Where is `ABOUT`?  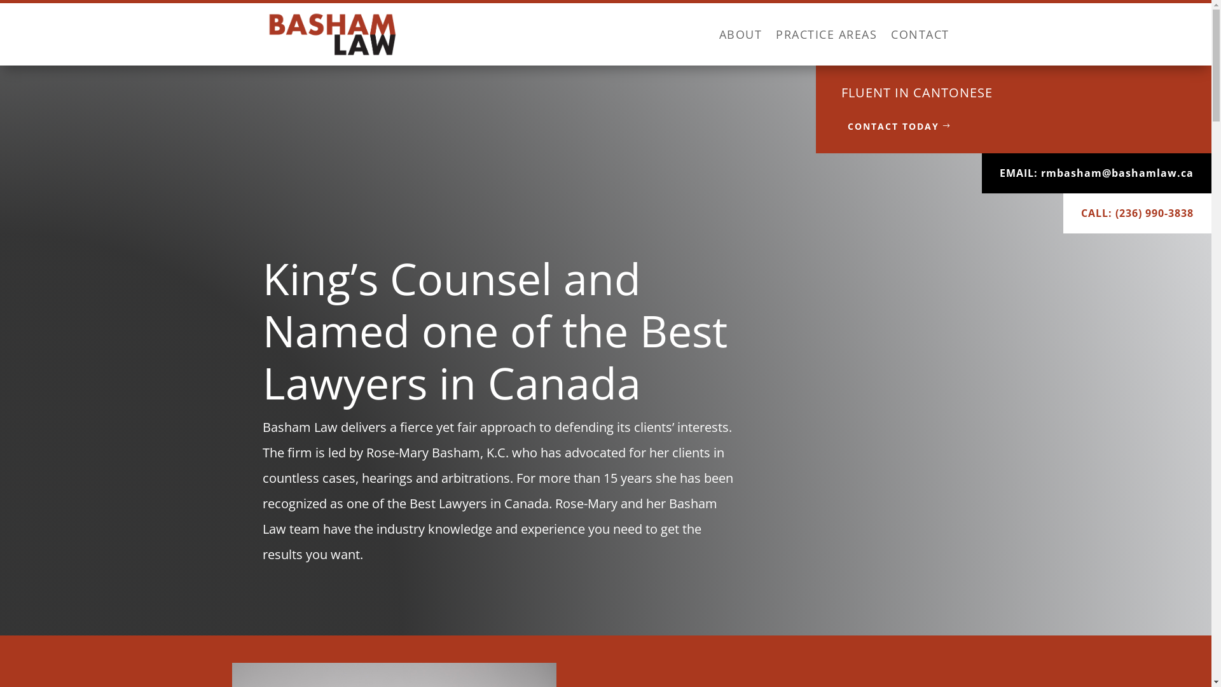 ABOUT is located at coordinates (740, 34).